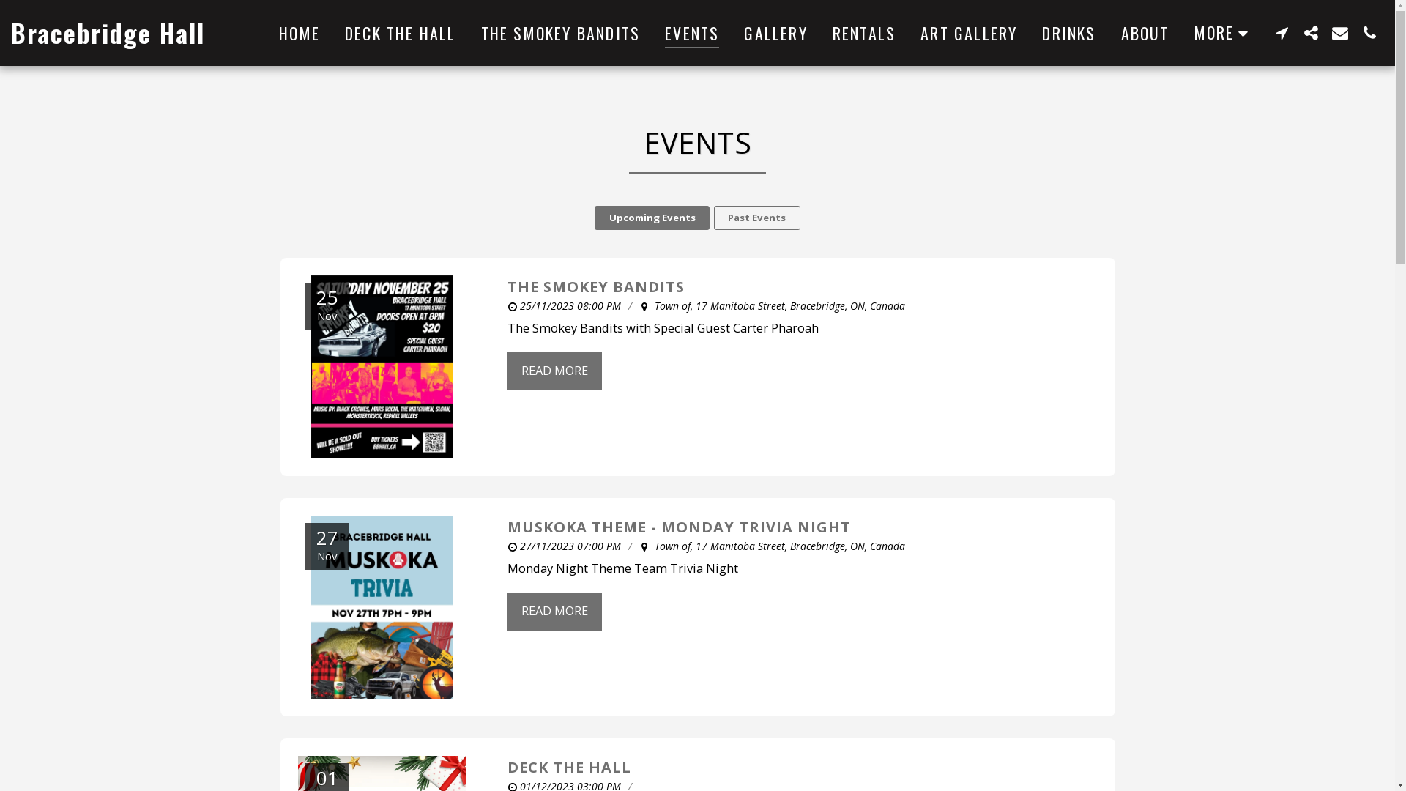 Image resolution: width=1406 pixels, height=791 pixels. I want to click on READ MORE, so click(554, 371).